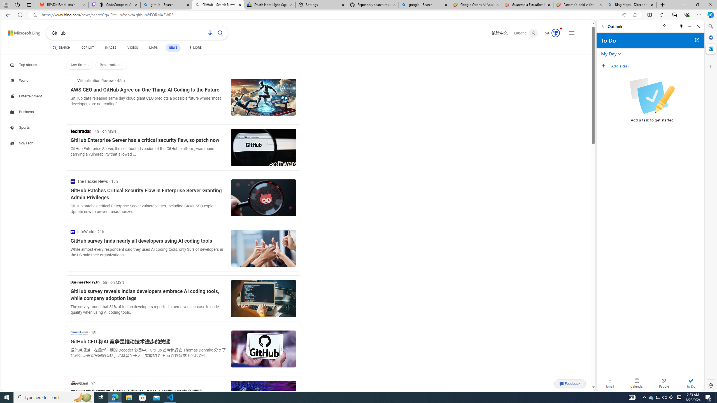  I want to click on Search news about Sports, so click(21, 127).